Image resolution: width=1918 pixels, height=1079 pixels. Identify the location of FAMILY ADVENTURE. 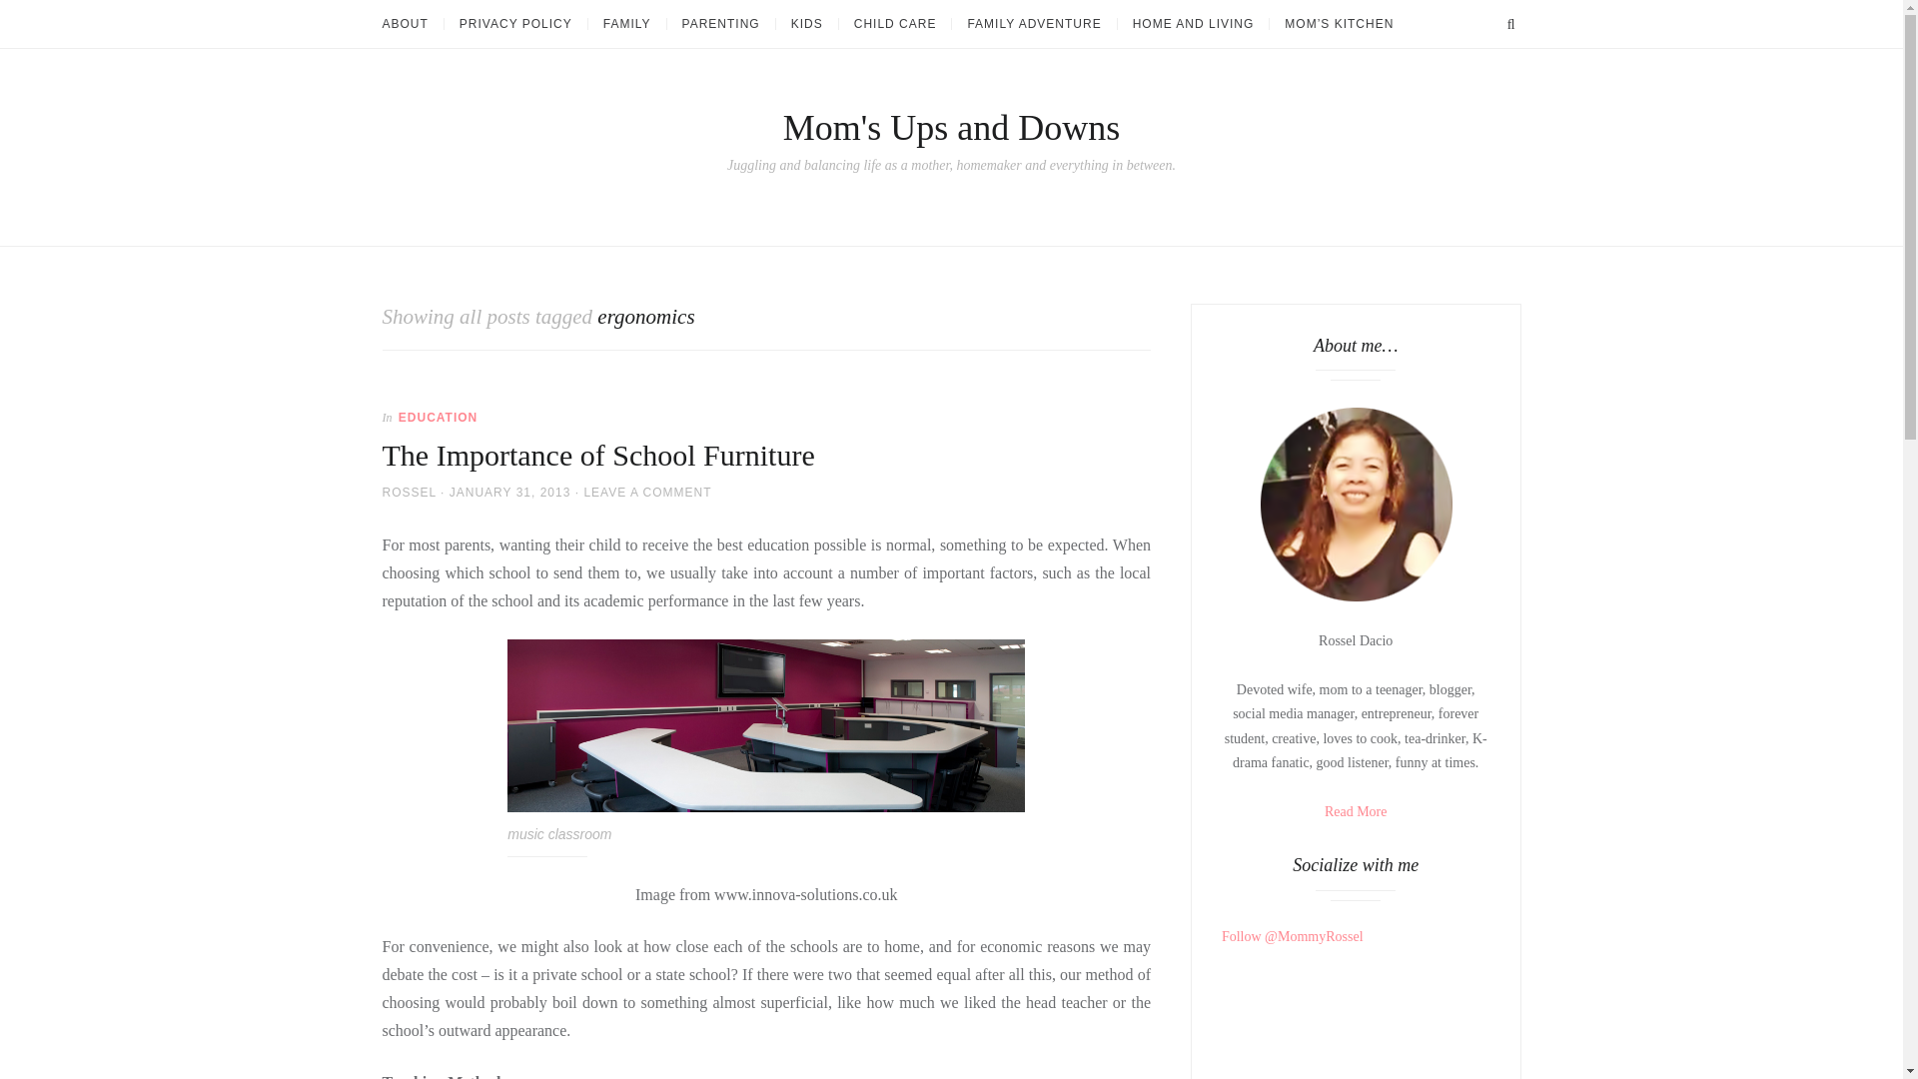
(1033, 24).